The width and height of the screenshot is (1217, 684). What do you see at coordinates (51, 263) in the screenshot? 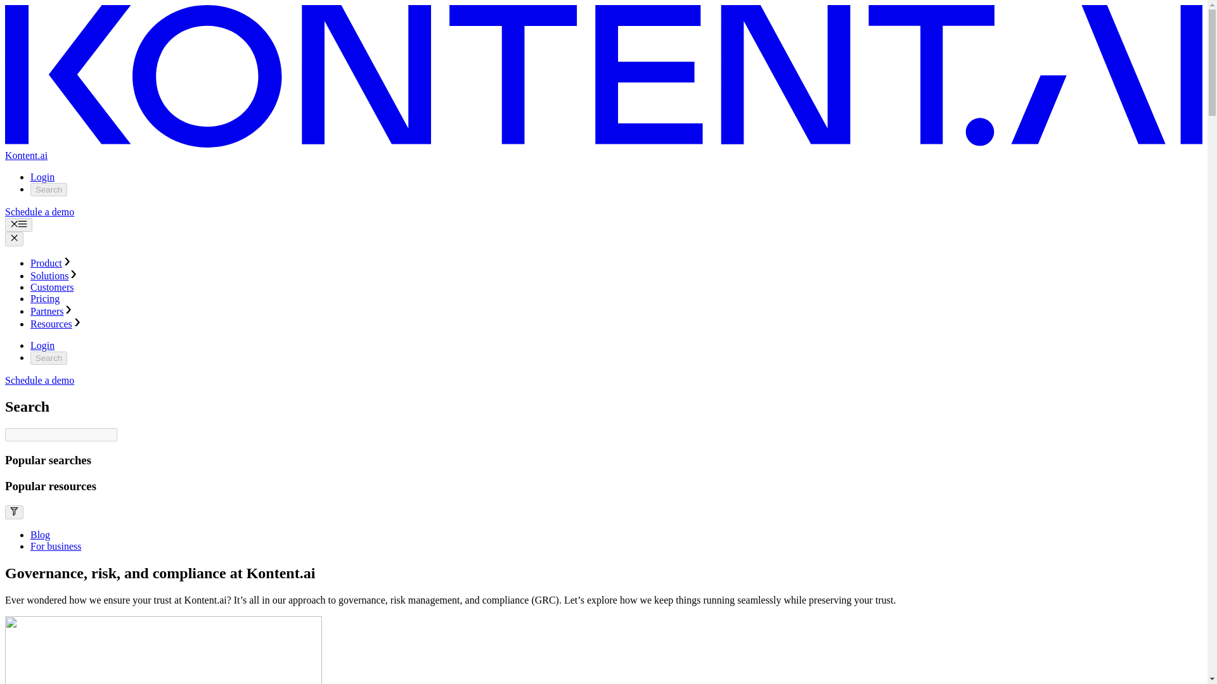
I see `Product` at bounding box center [51, 263].